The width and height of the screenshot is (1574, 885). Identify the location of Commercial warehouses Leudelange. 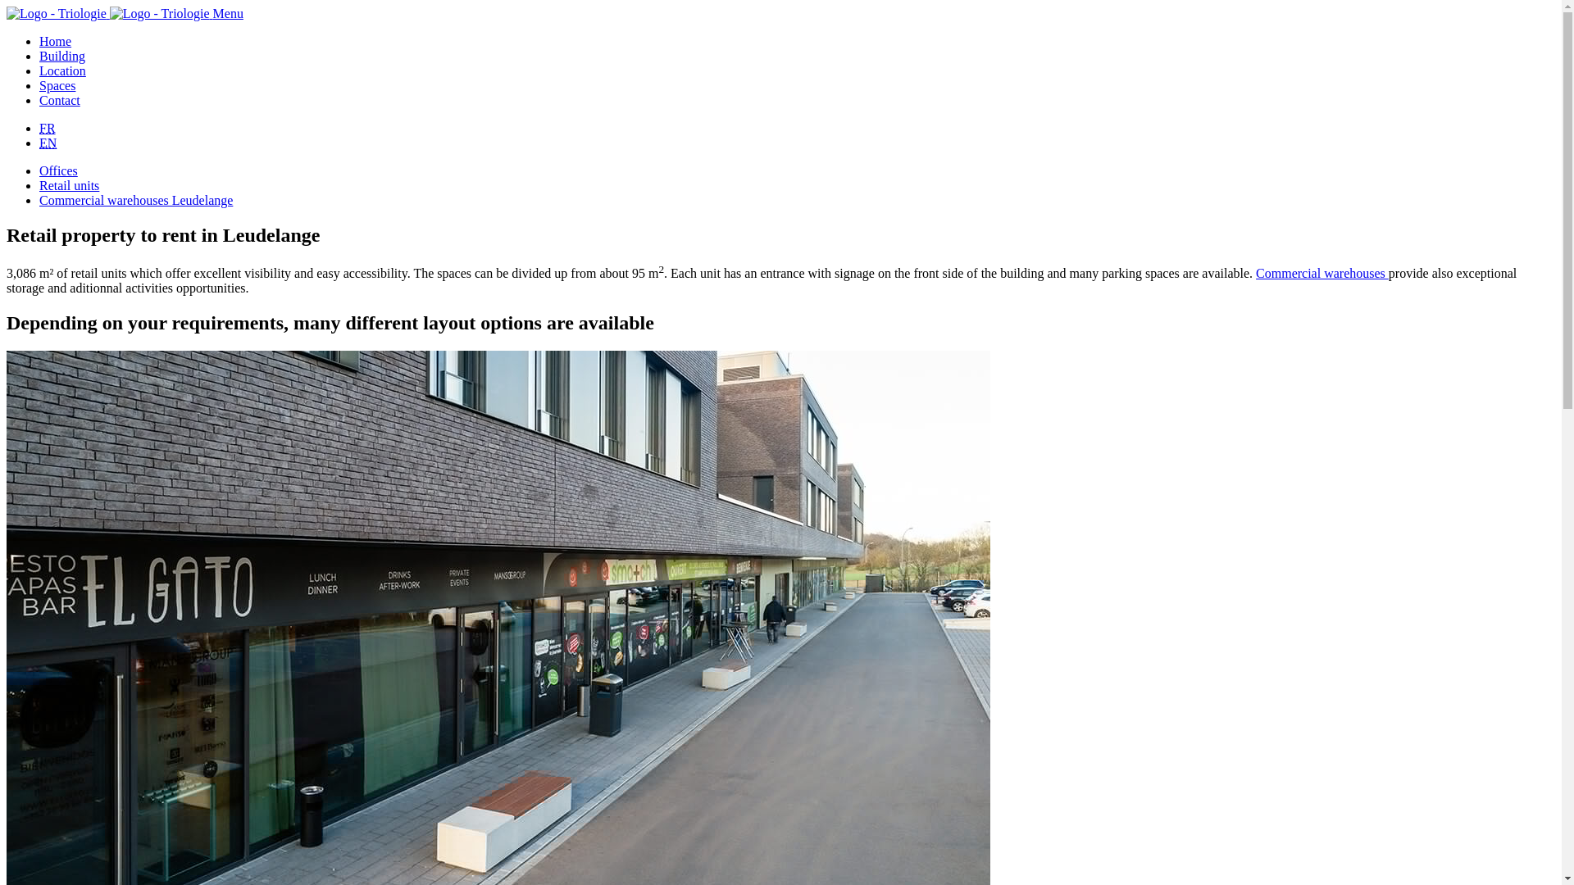
(136, 200).